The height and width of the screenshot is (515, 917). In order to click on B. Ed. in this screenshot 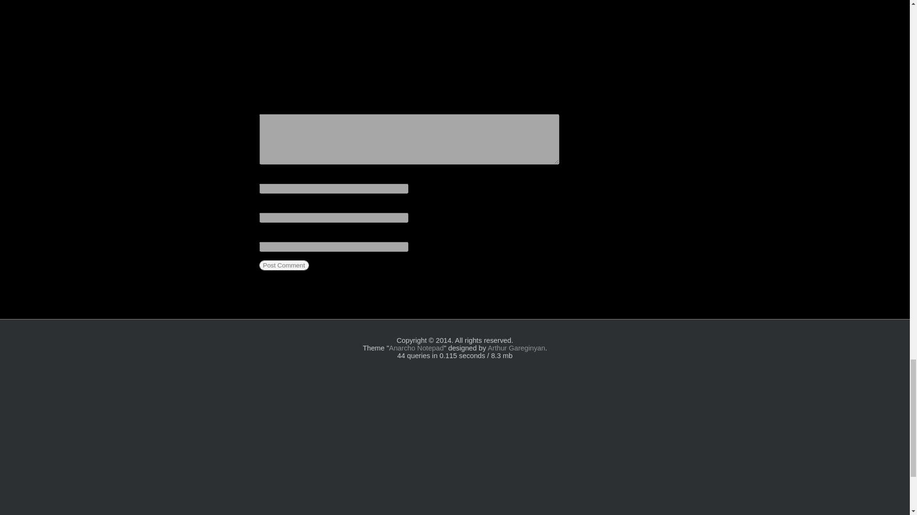, I will do `click(442, 22)`.